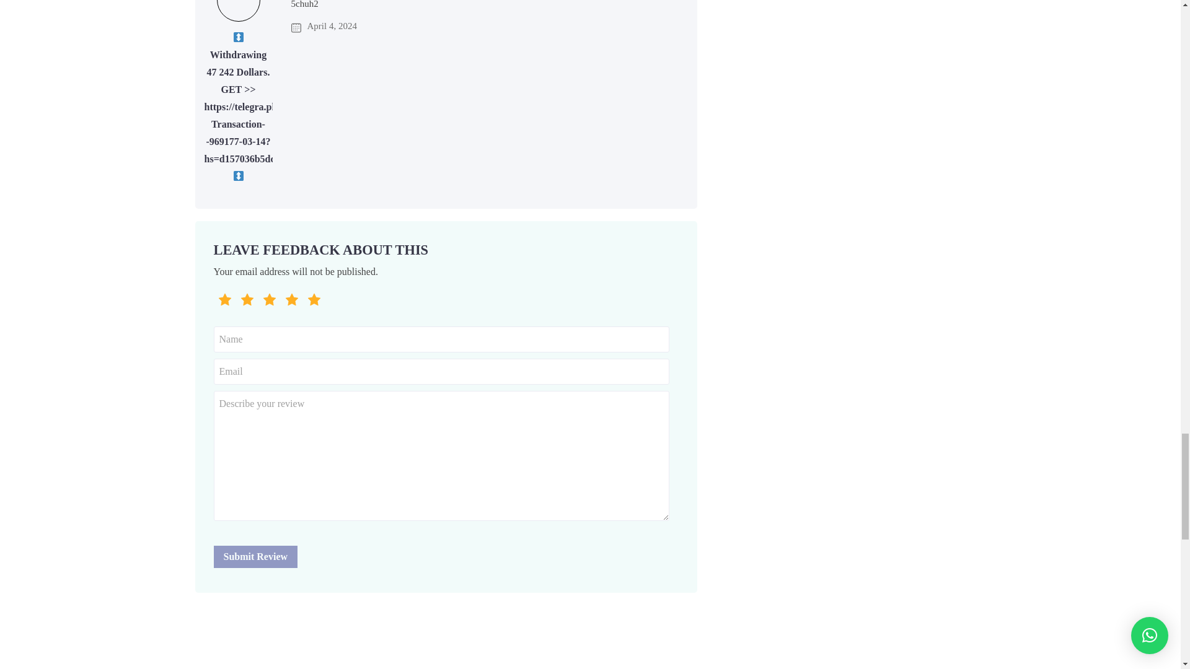  What do you see at coordinates (217, 297) in the screenshot?
I see `5` at bounding box center [217, 297].